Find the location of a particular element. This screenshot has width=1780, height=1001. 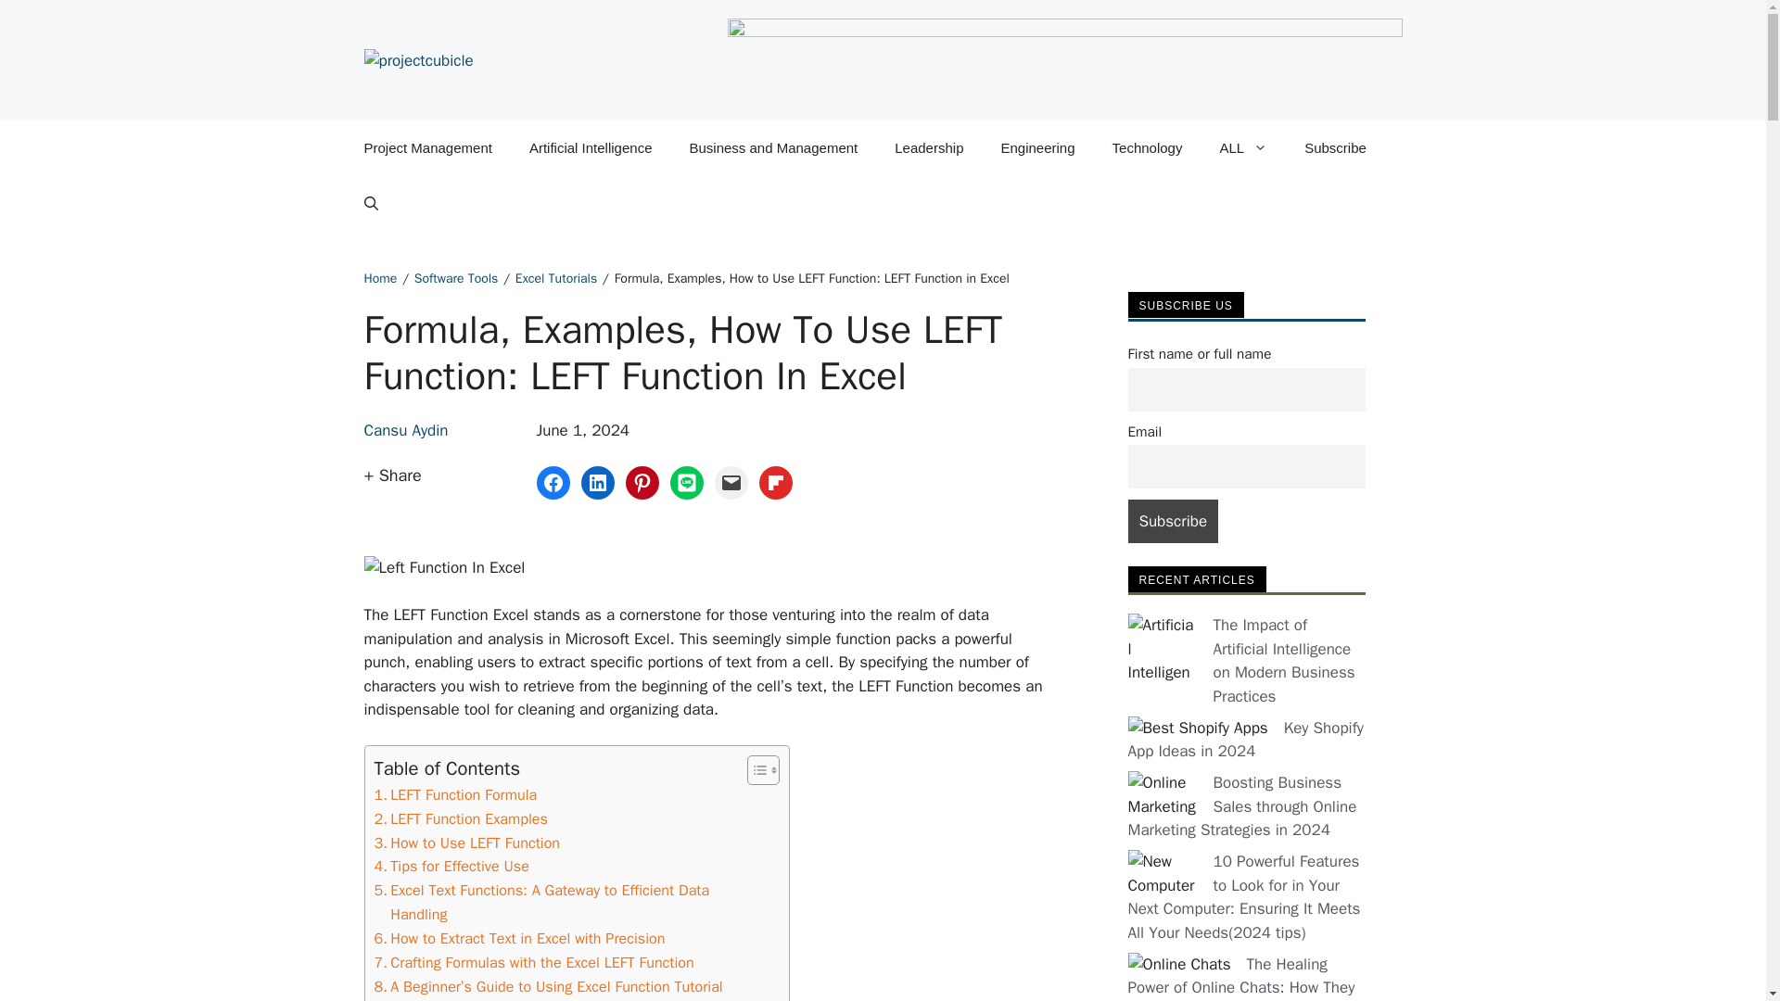

Project Management is located at coordinates (426, 148).